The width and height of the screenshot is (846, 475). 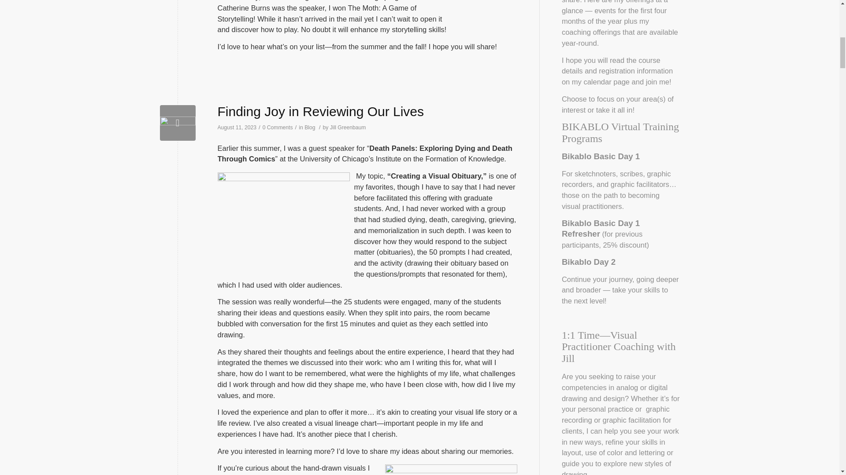 What do you see at coordinates (309, 128) in the screenshot?
I see `Blog` at bounding box center [309, 128].